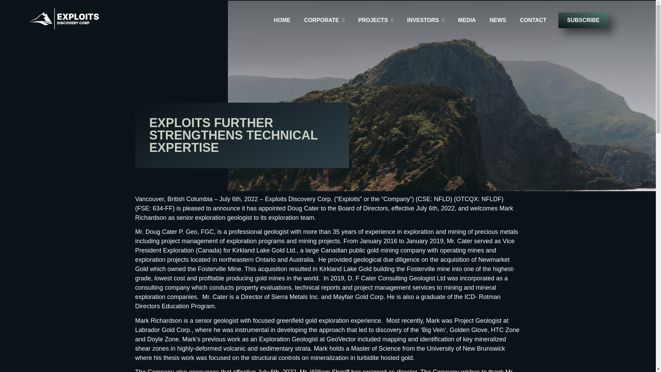 The height and width of the screenshot is (372, 661). Describe the element at coordinates (467, 20) in the screenshot. I see `MEDIA` at that location.